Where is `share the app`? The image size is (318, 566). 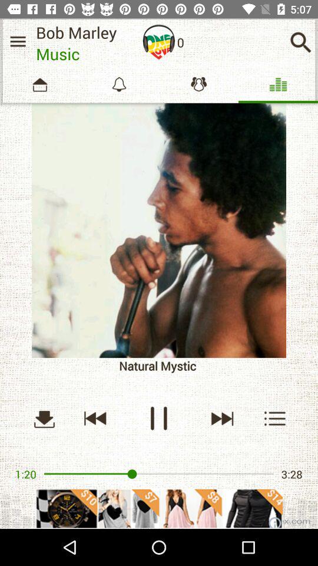
share the app is located at coordinates (159, 508).